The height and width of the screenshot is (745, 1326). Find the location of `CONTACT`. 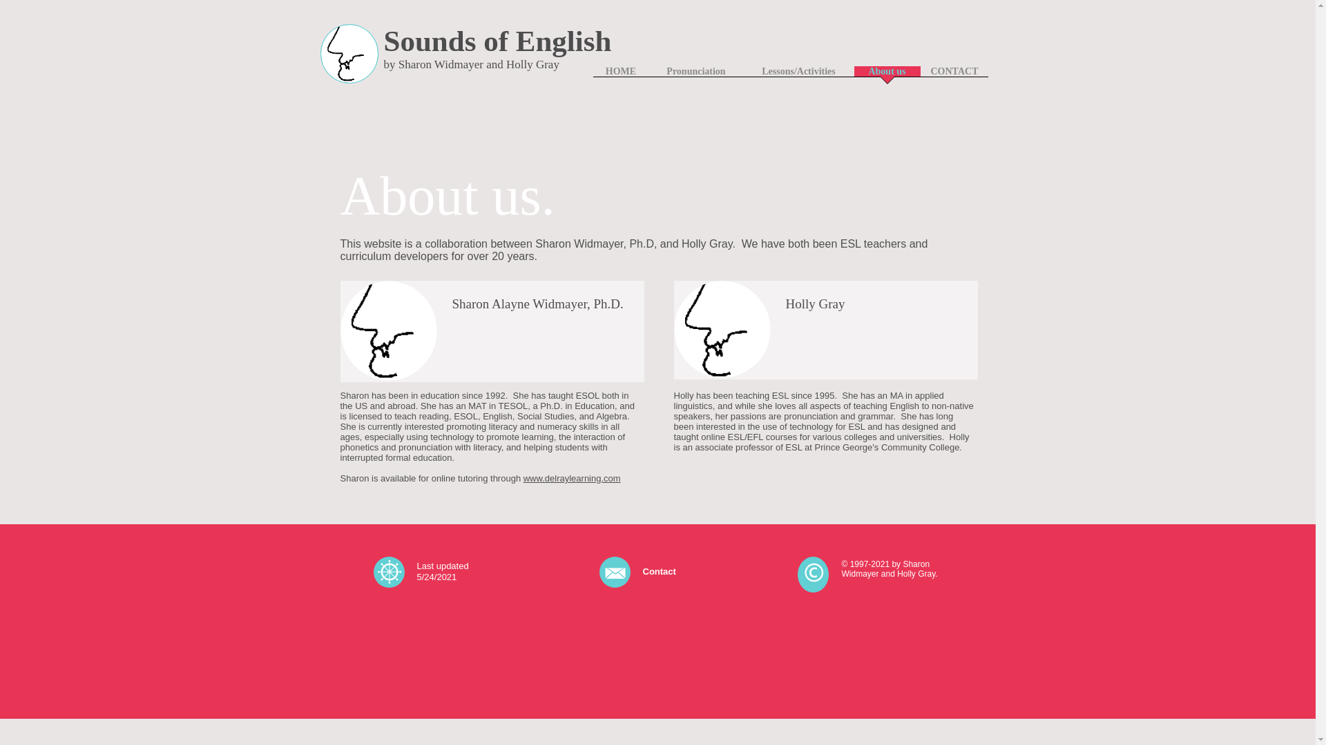

CONTACT is located at coordinates (954, 76).